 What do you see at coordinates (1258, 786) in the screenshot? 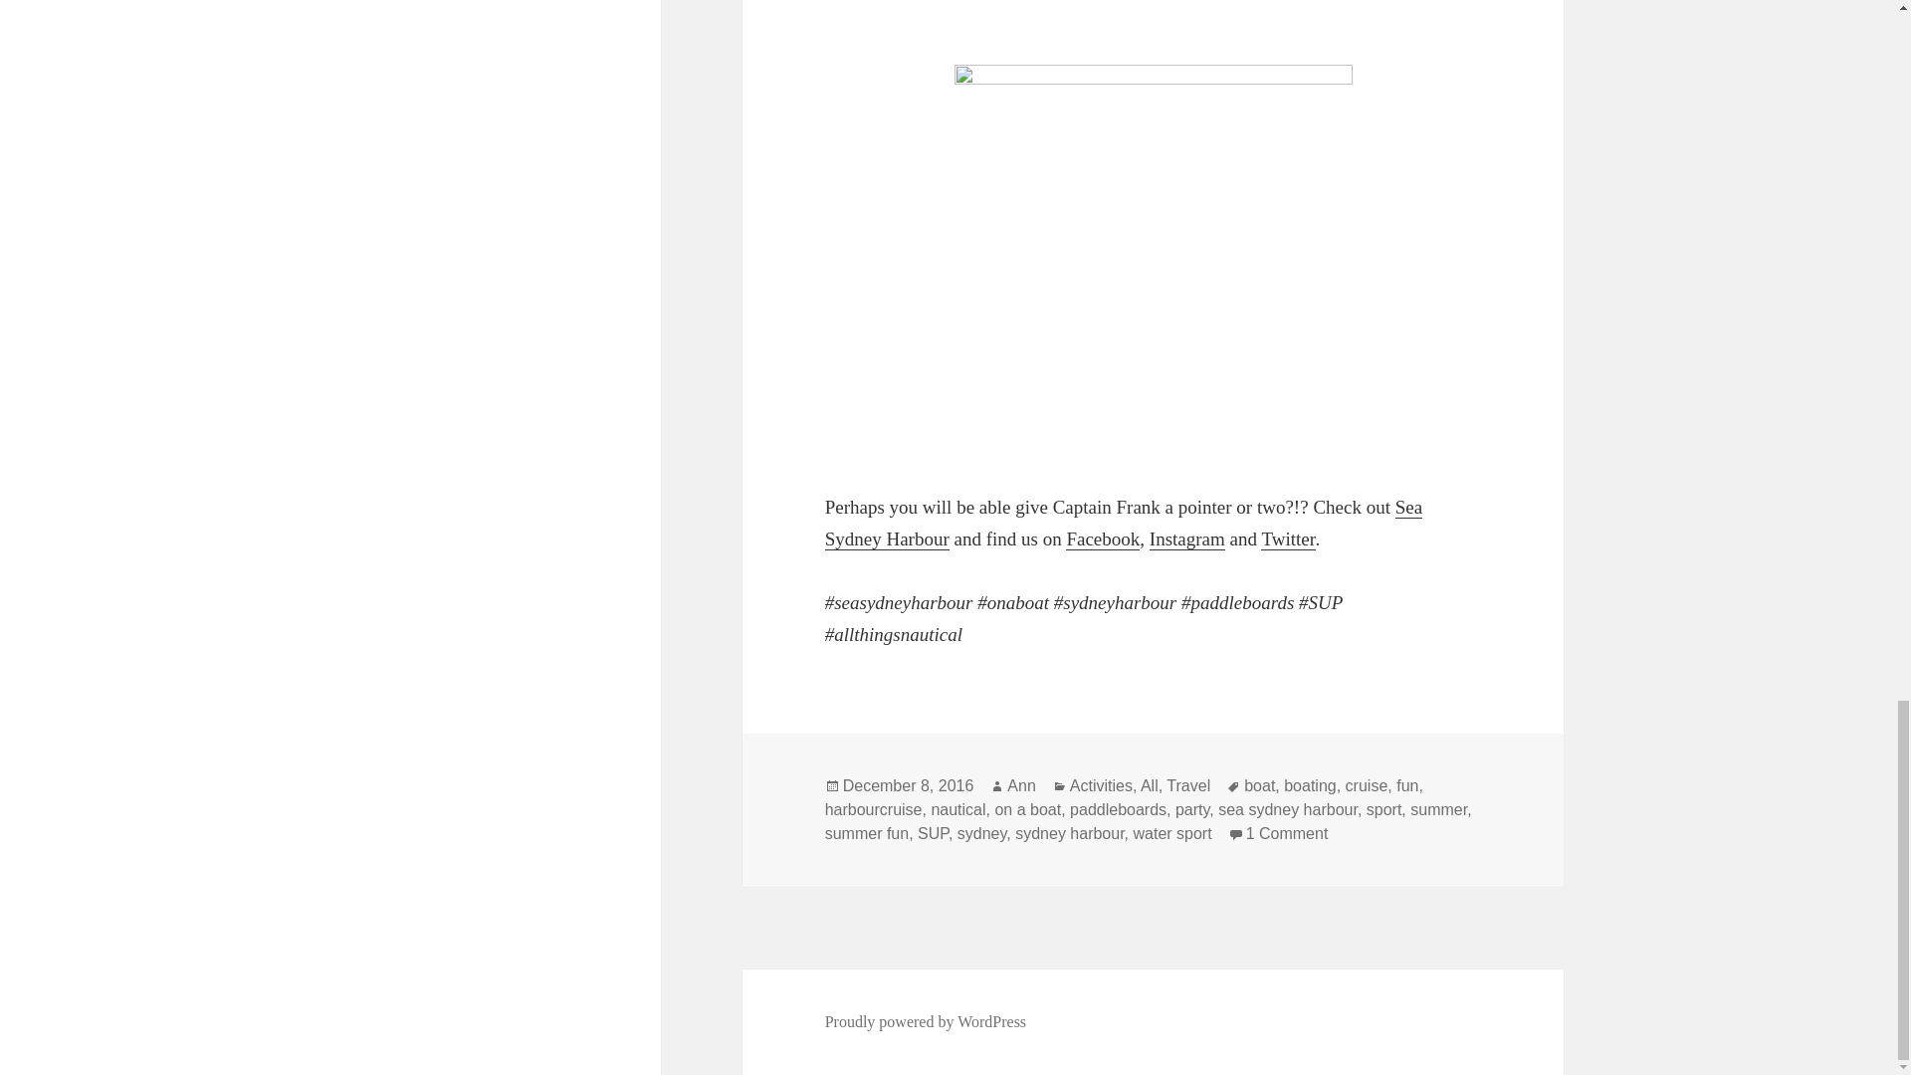
I see `boat` at bounding box center [1258, 786].